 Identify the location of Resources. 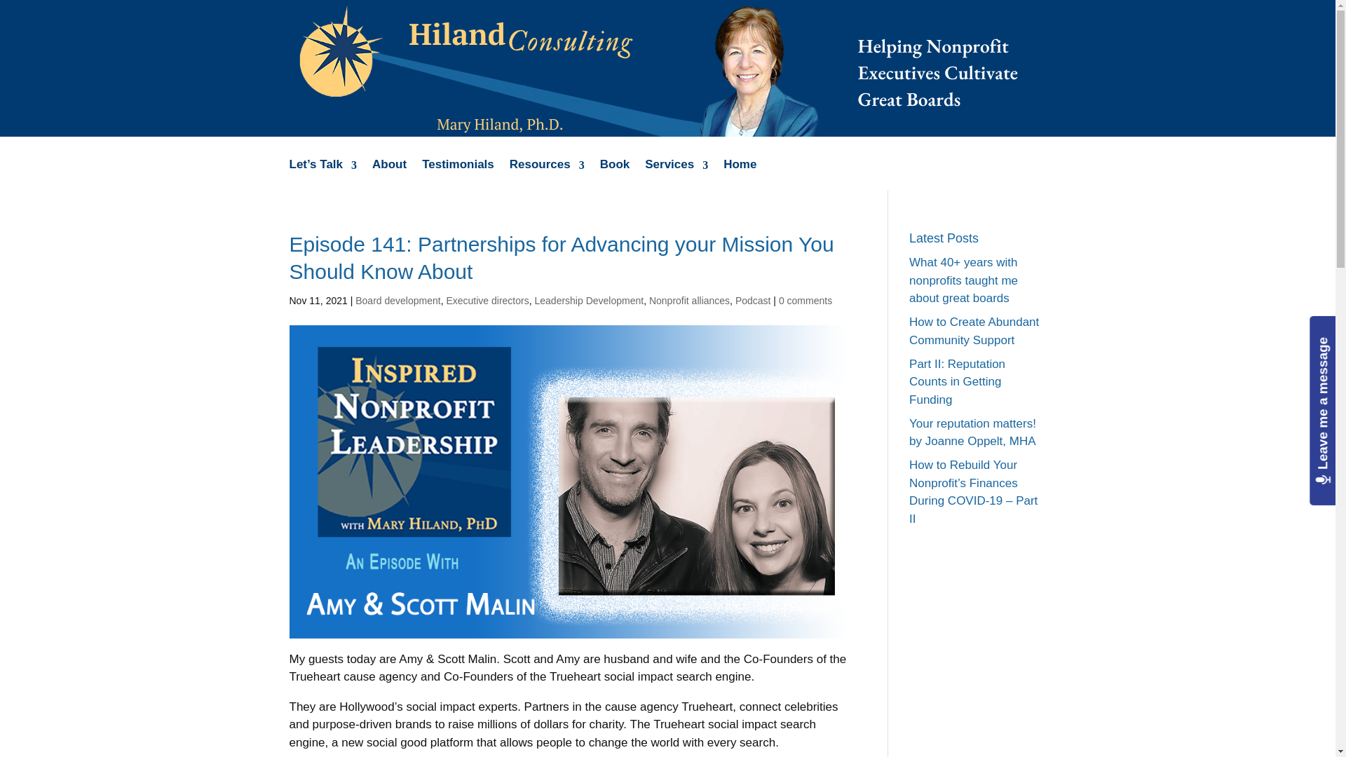
(547, 175).